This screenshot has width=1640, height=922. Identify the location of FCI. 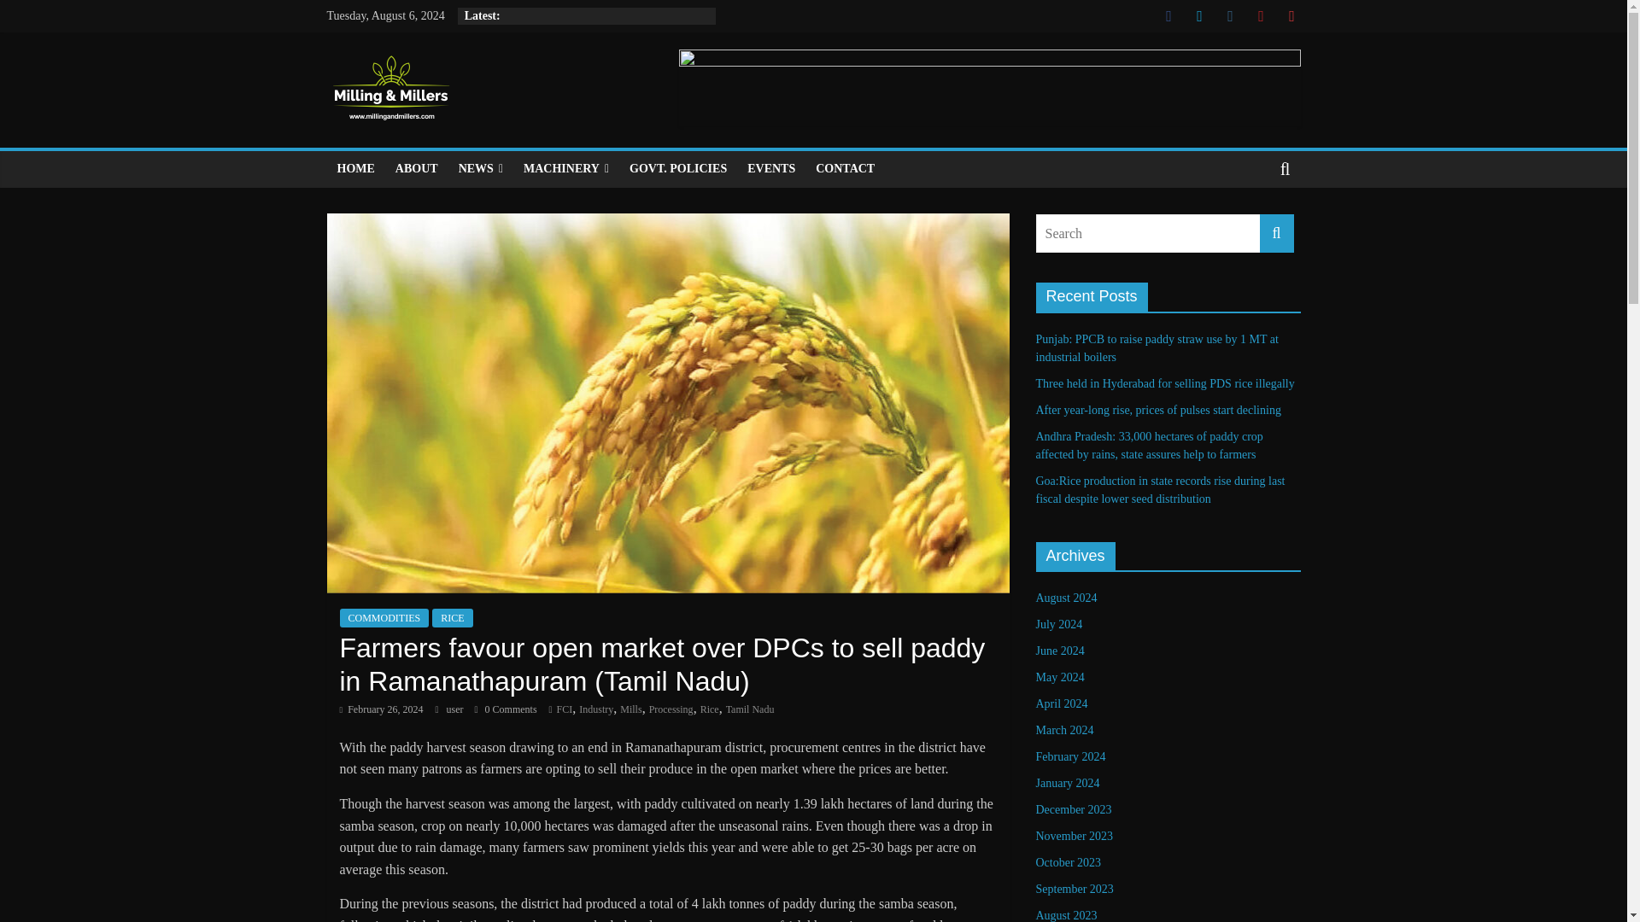
(565, 709).